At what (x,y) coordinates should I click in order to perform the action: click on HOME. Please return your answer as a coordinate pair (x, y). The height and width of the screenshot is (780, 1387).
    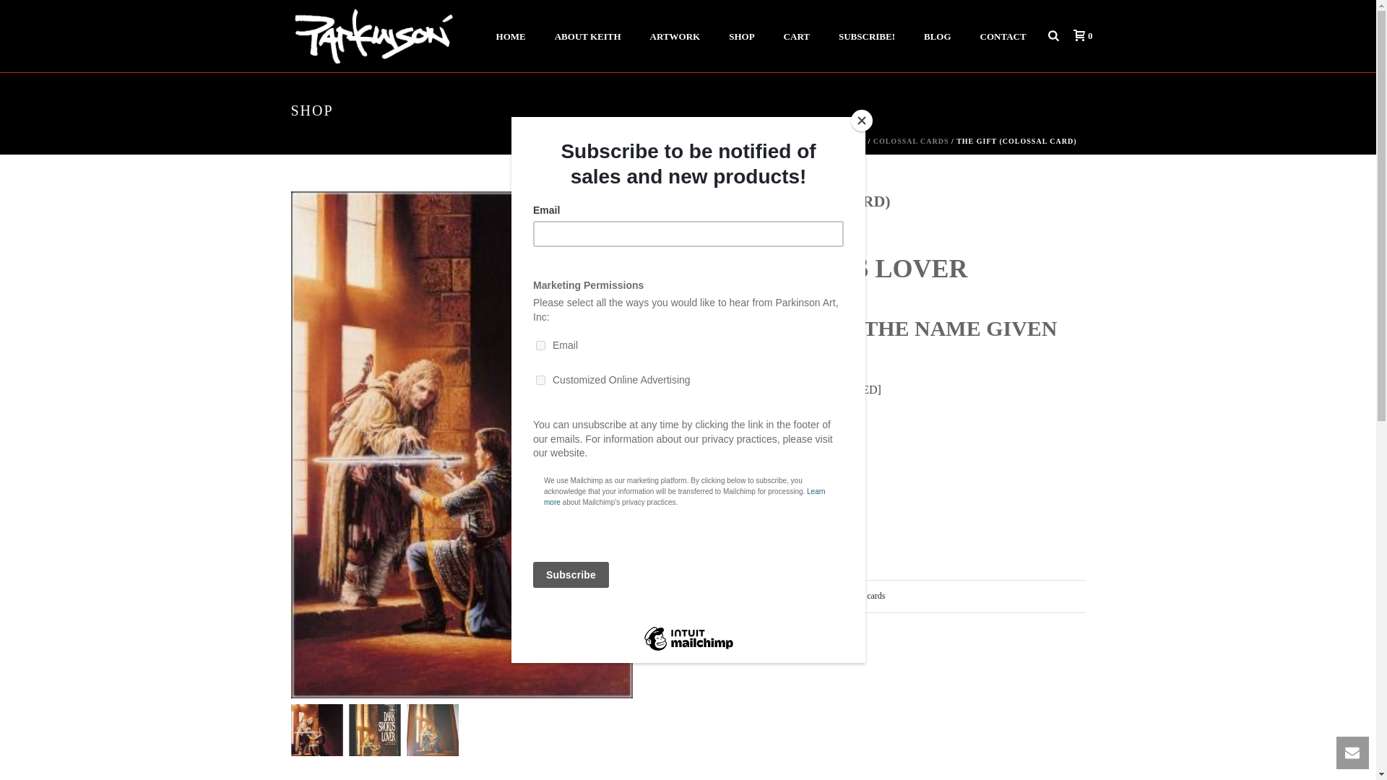
    Looking at the image, I should click on (511, 36).